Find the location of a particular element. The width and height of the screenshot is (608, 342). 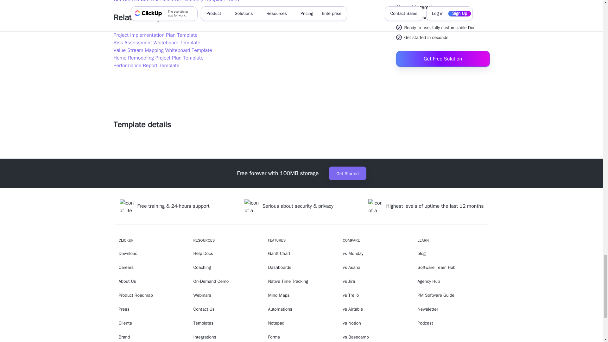

Risk Assessment Whiteboard Template is located at coordinates (156, 42).